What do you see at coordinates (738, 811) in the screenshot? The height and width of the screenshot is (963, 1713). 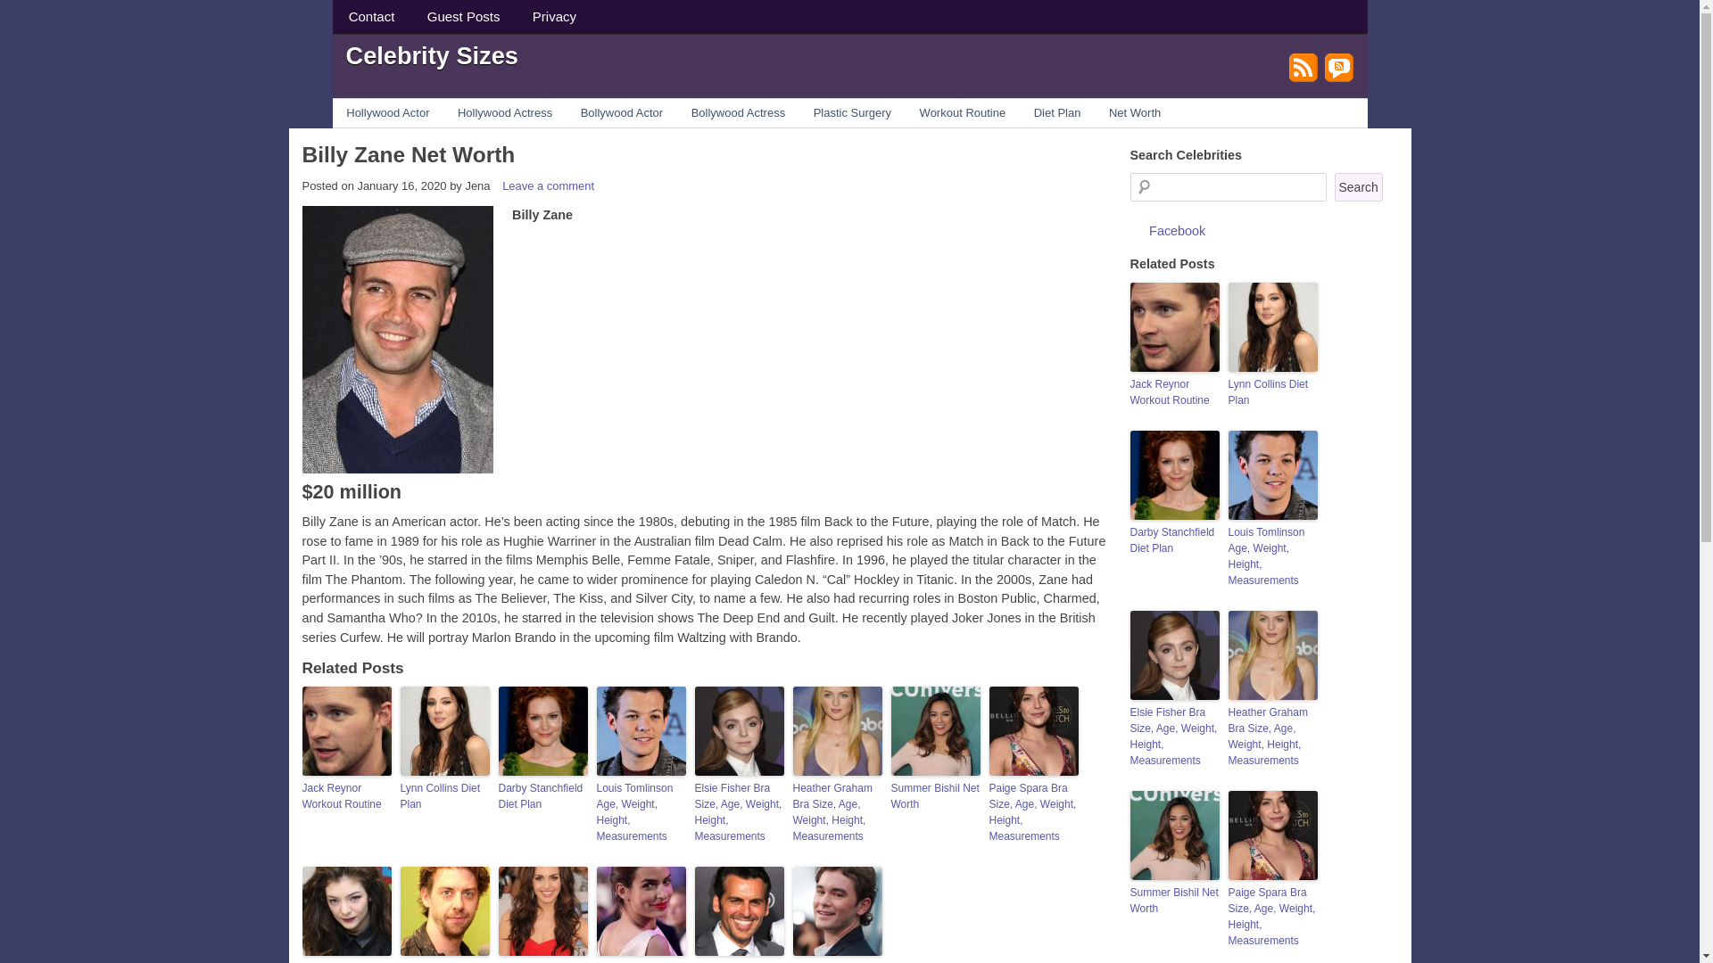 I see `Elsie Fisher Bra Size, Age, Weight, Height, Measurements` at bounding box center [738, 811].